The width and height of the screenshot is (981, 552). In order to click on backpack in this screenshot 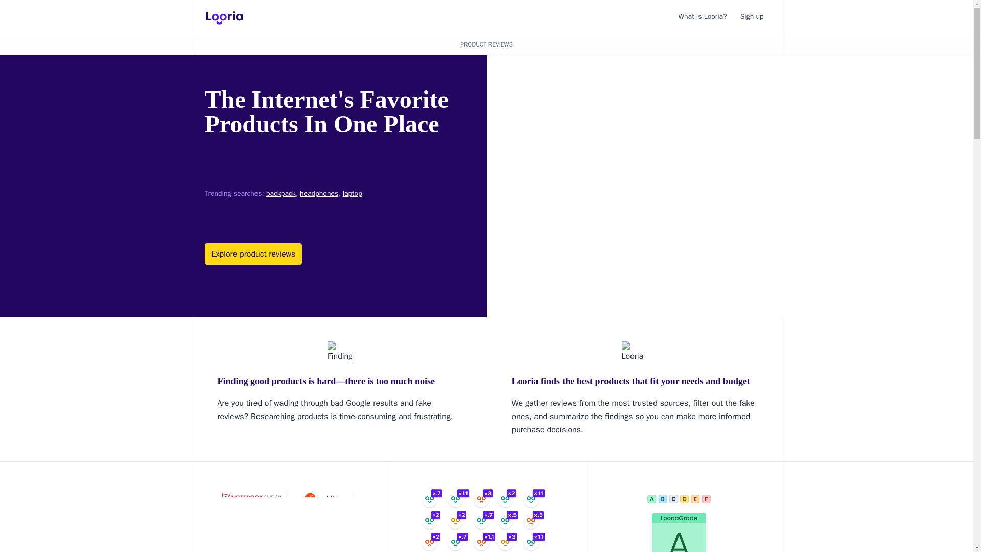, I will do `click(281, 193)`.